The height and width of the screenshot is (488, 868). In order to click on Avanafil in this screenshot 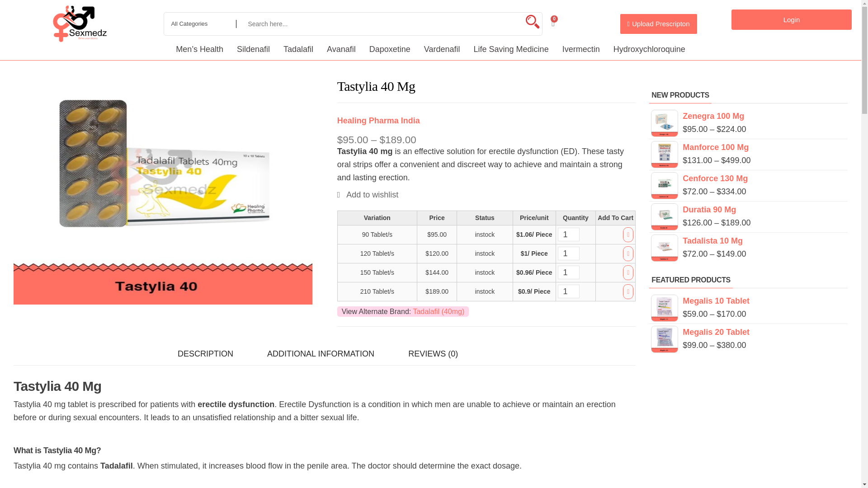, I will do `click(341, 49)`.